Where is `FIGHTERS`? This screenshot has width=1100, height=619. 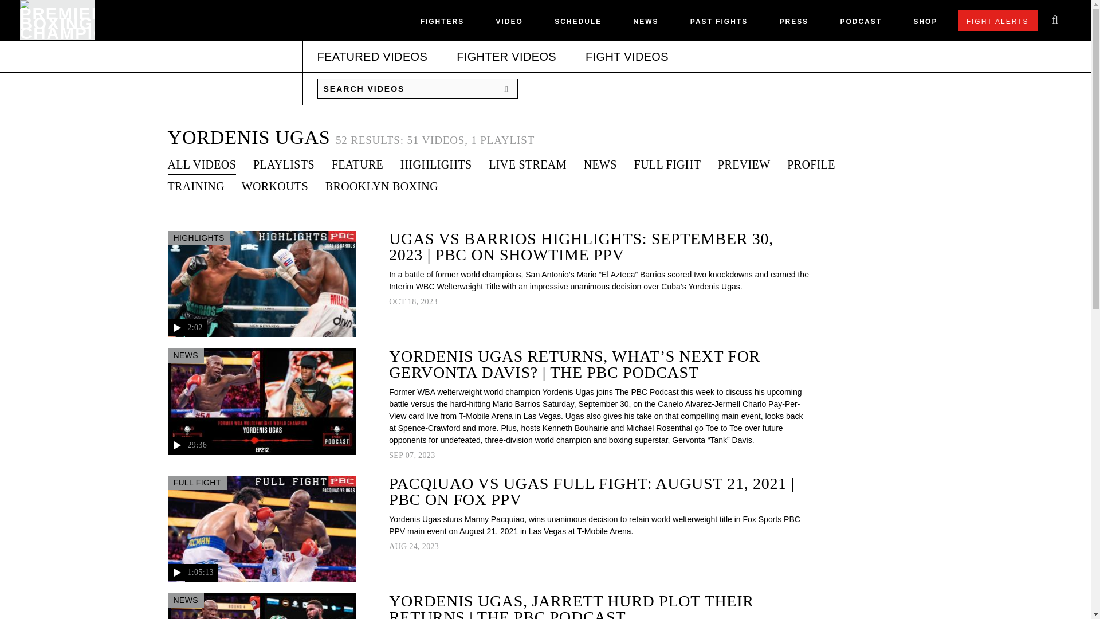
FIGHTERS is located at coordinates (442, 24).